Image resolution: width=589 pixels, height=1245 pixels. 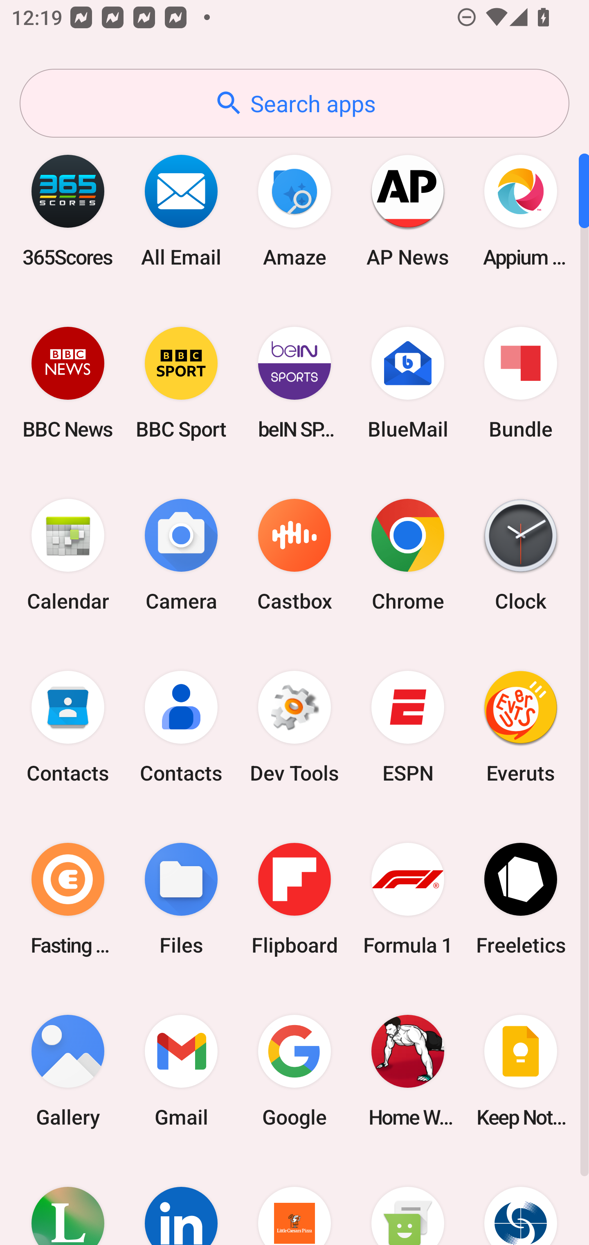 What do you see at coordinates (294, 103) in the screenshot?
I see `  Search apps` at bounding box center [294, 103].